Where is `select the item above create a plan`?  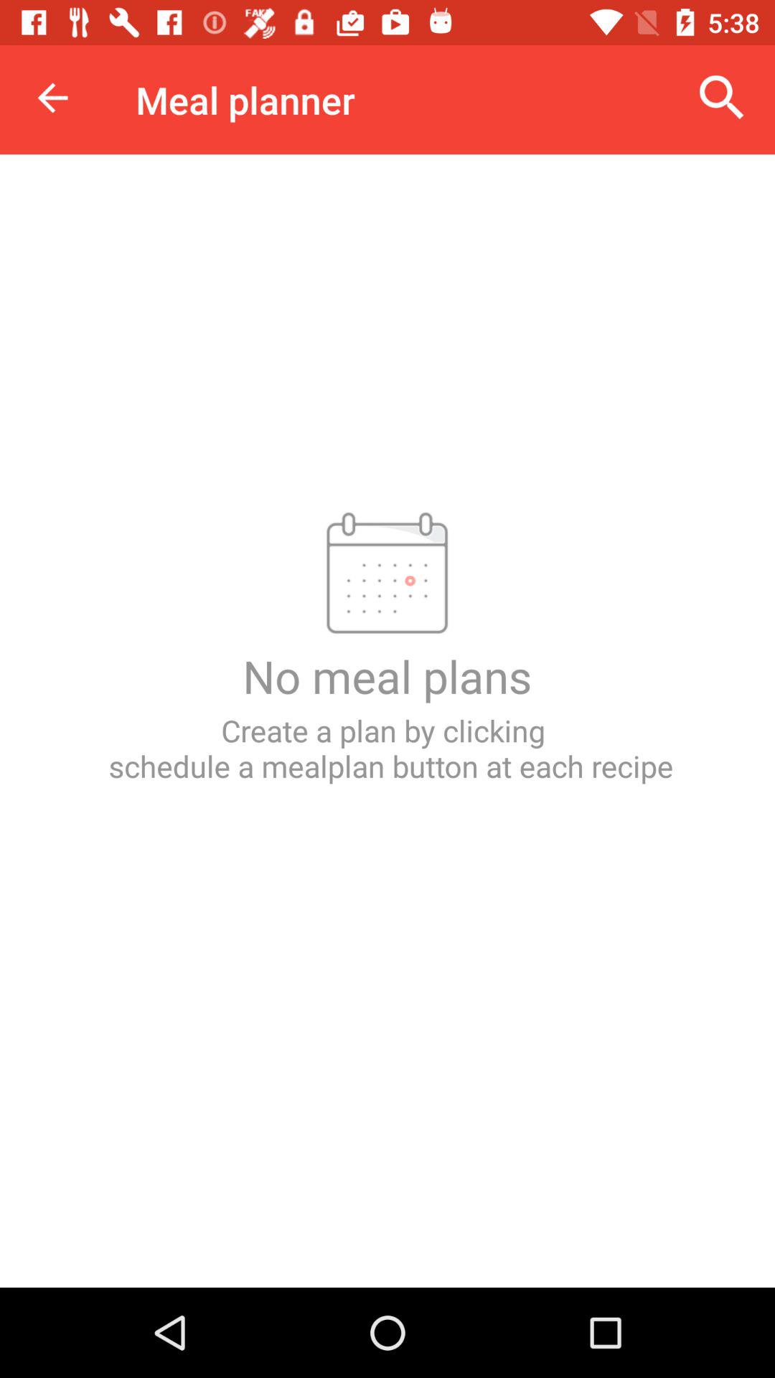
select the item above create a plan is located at coordinates (722, 98).